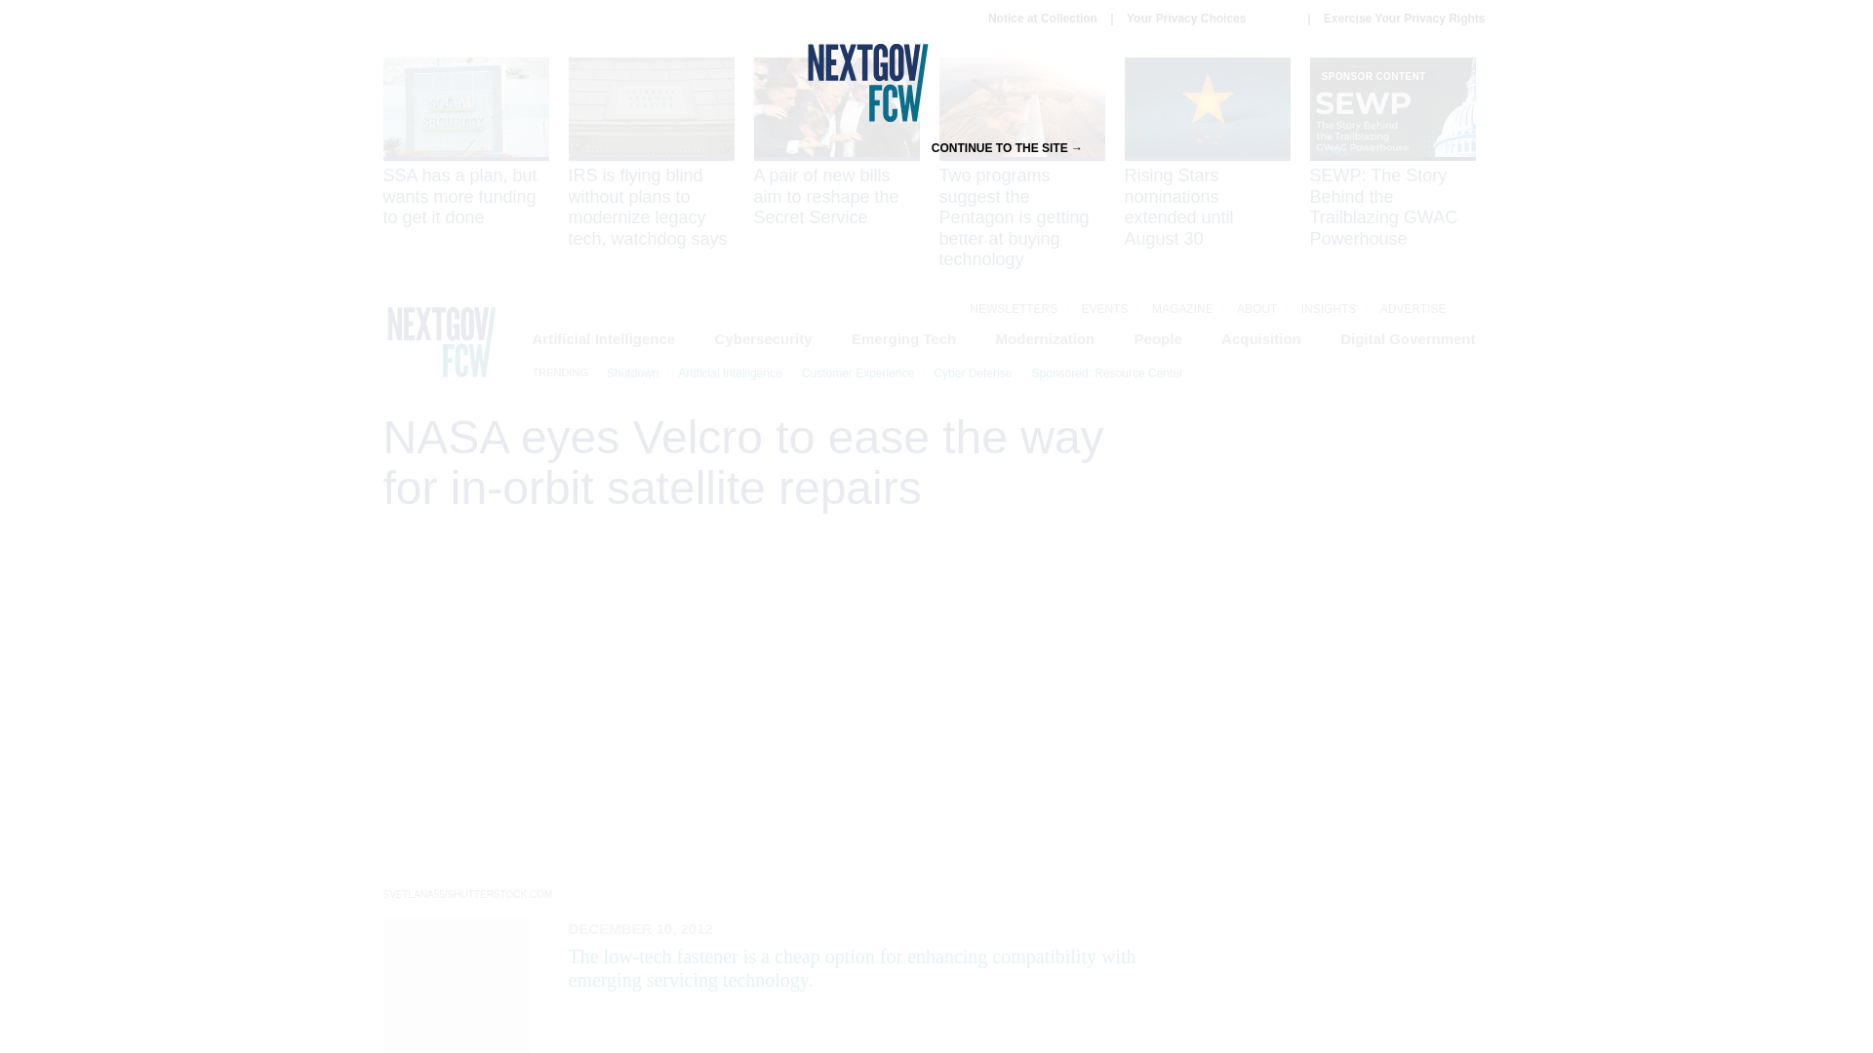  Describe the element at coordinates (632, 372) in the screenshot. I see `Shutdown` at that location.